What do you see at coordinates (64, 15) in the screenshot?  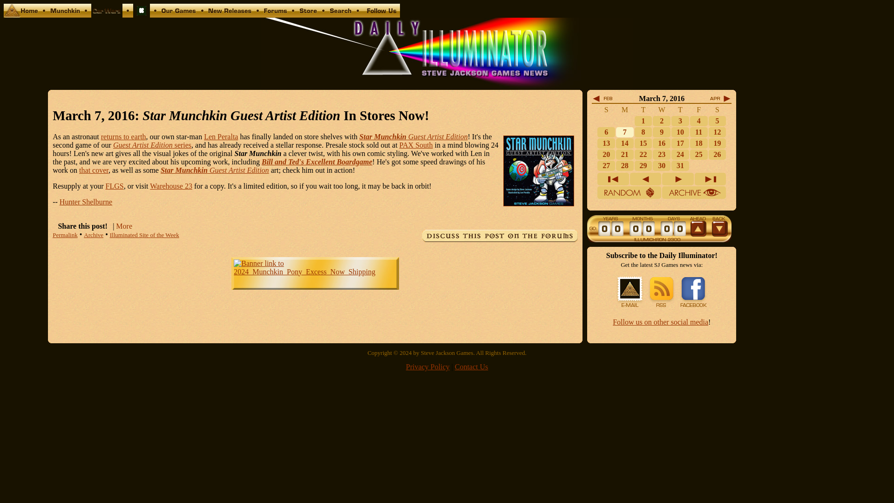 I see `Munchkin` at bounding box center [64, 15].